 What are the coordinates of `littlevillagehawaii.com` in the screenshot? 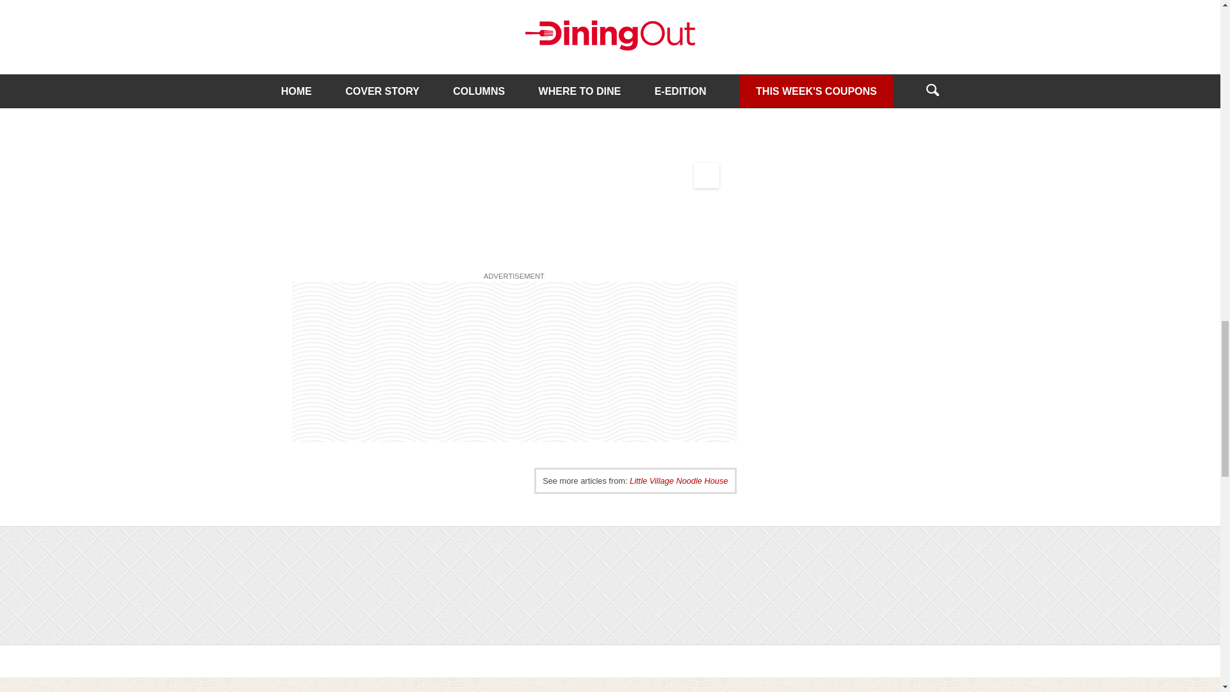 It's located at (339, 13).